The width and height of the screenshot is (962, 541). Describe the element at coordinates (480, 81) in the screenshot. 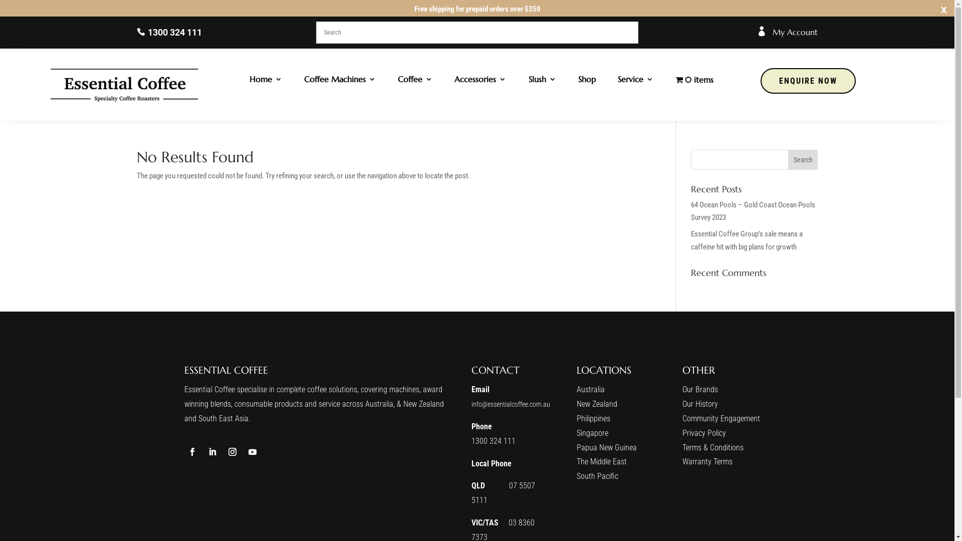

I see `Accessories` at that location.